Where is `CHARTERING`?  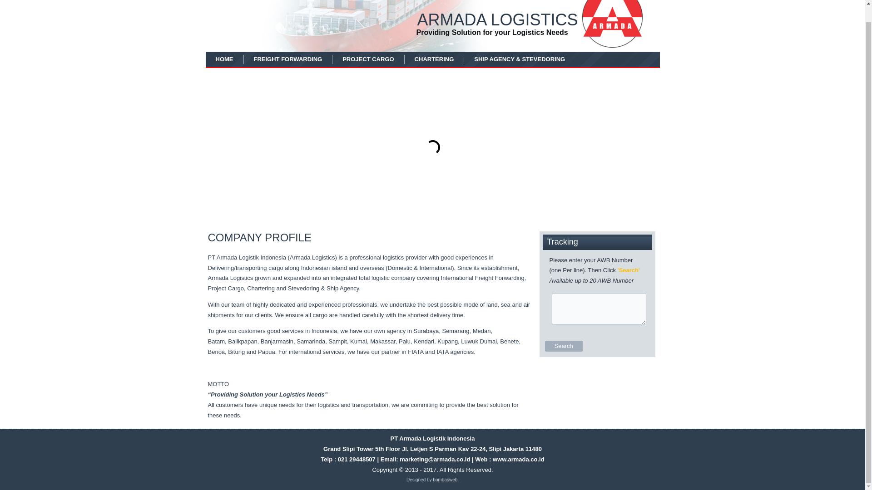 CHARTERING is located at coordinates (434, 59).